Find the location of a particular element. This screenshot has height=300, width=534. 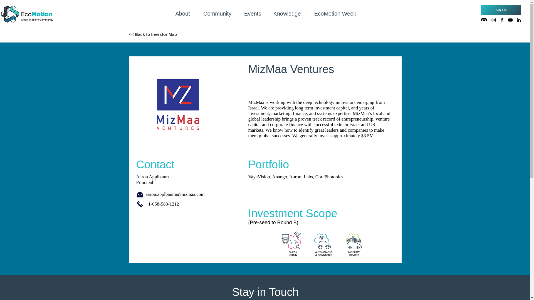

About is located at coordinates (182, 14).